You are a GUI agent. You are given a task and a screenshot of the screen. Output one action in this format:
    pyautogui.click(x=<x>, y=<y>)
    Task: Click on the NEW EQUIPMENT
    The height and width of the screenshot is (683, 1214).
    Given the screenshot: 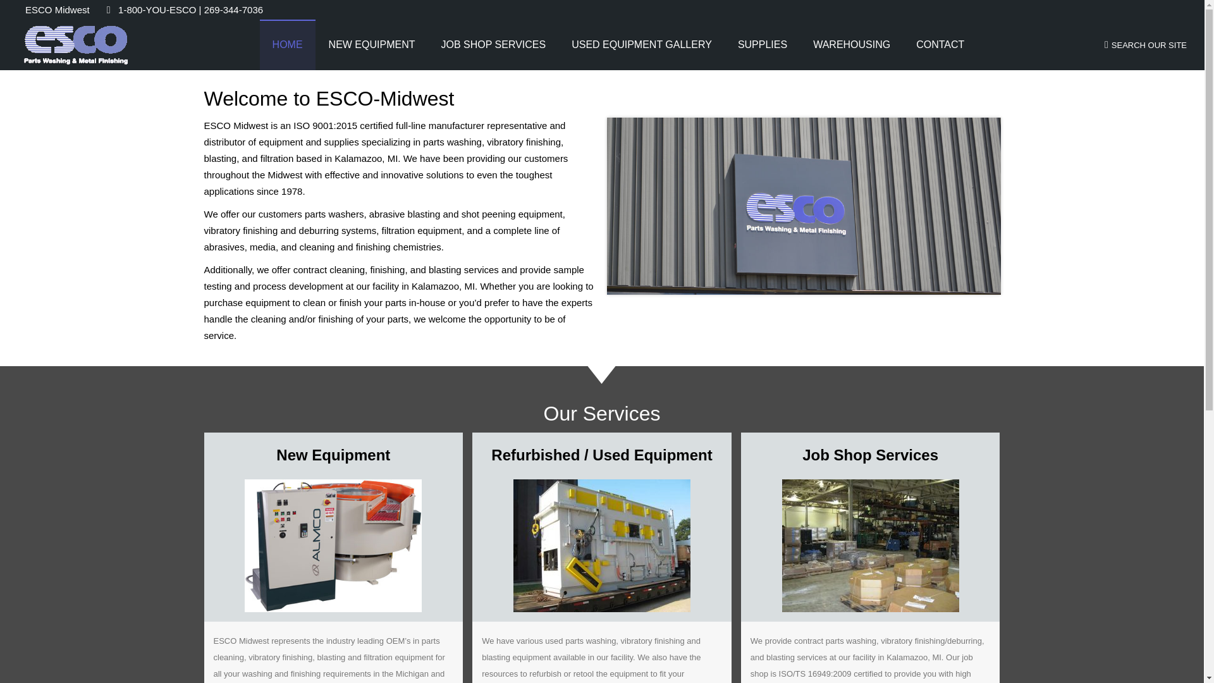 What is the action you would take?
    pyautogui.click(x=372, y=45)
    